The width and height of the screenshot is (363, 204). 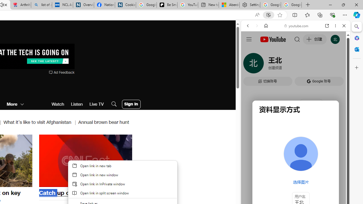 What do you see at coordinates (285, 65) in the screenshot?
I see `Search Filter, VIDEOS` at bounding box center [285, 65].